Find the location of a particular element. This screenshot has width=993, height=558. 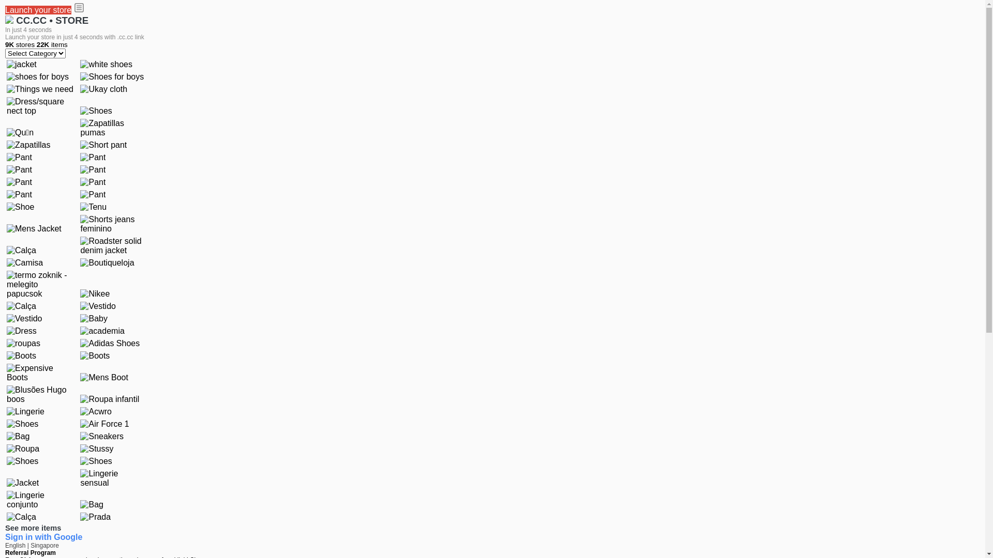

Sign in with Google is located at coordinates (43, 537).